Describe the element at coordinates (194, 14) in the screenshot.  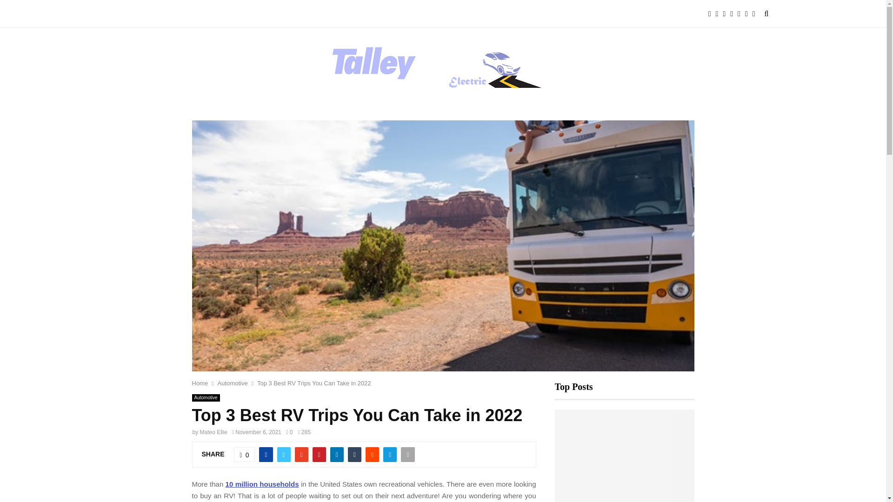
I see `AUTOMOTIVE` at that location.